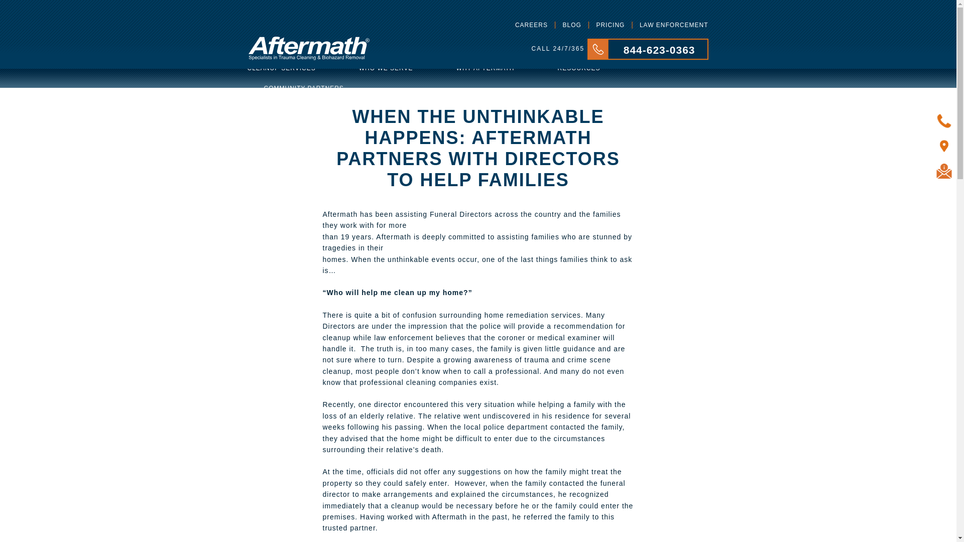 The image size is (964, 542). What do you see at coordinates (530, 25) in the screenshot?
I see `CAREERS` at bounding box center [530, 25].